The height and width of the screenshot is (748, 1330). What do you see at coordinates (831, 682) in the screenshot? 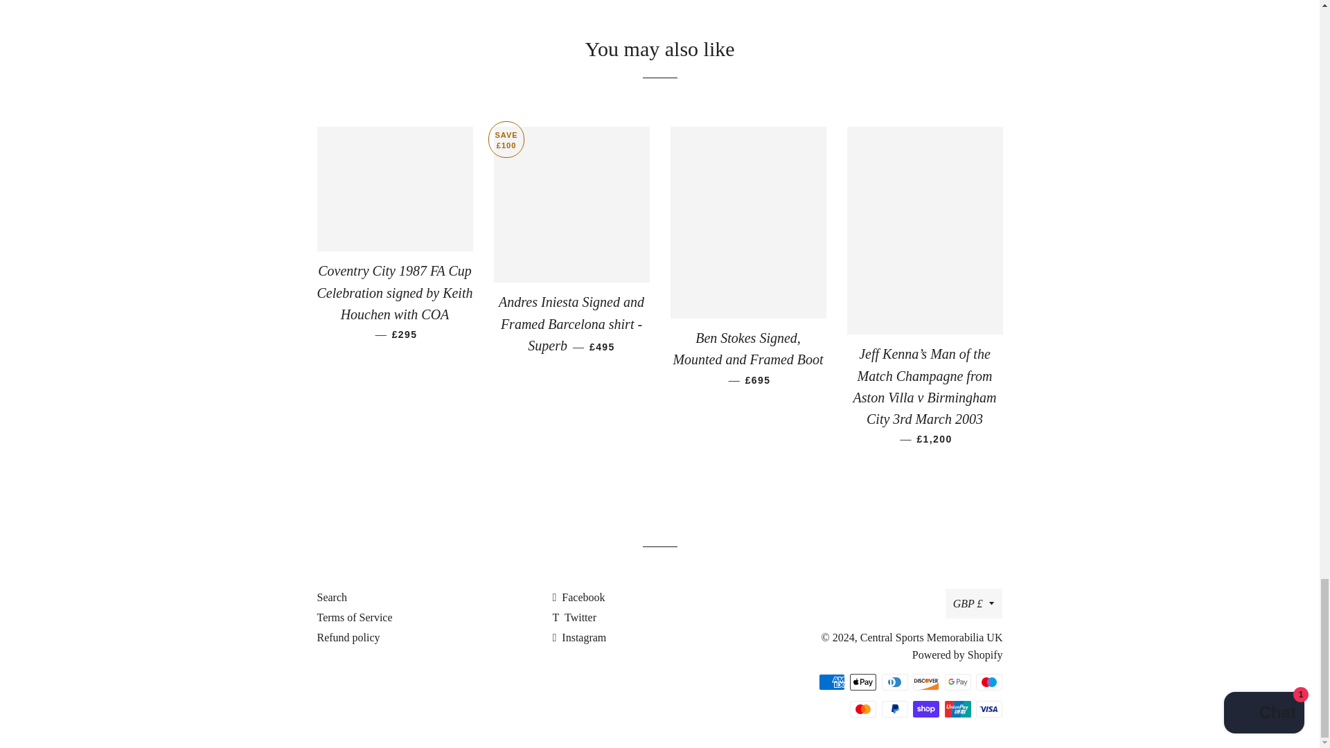
I see `American Express` at bounding box center [831, 682].